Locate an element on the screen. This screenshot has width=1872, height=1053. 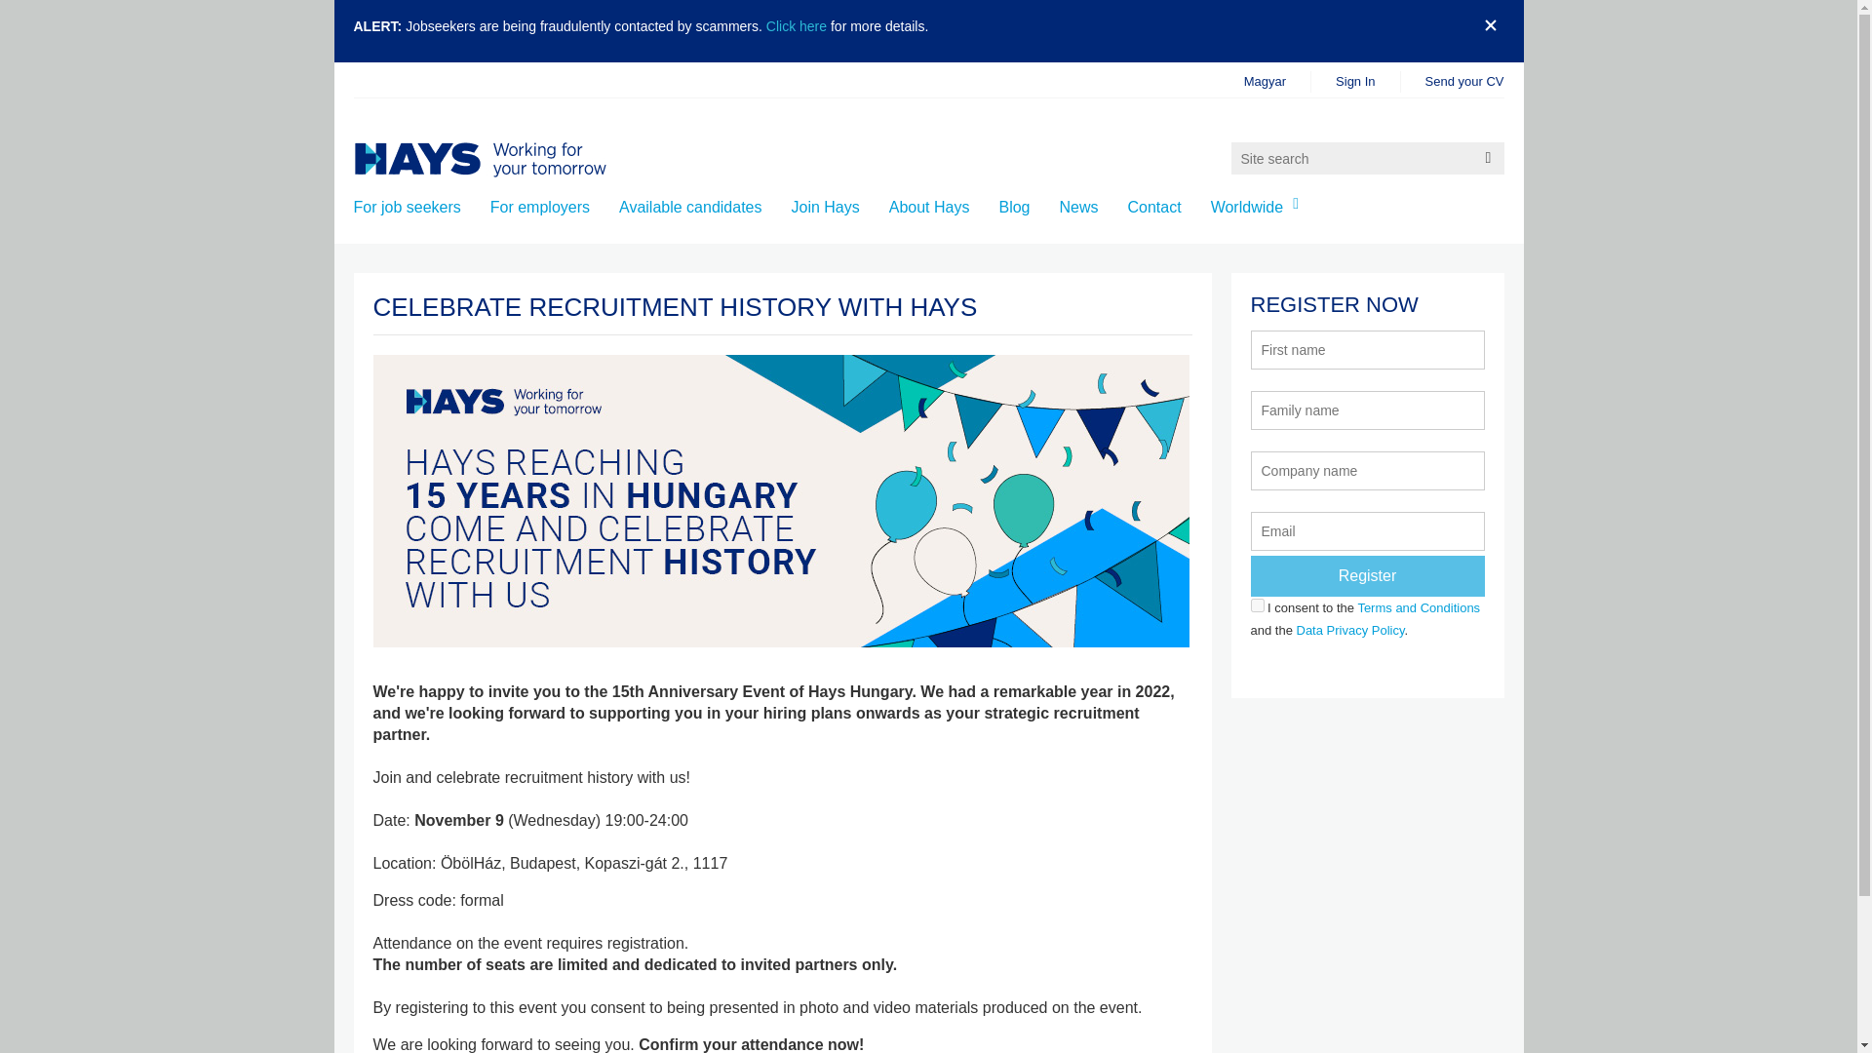
Send your CV is located at coordinates (1453, 80).